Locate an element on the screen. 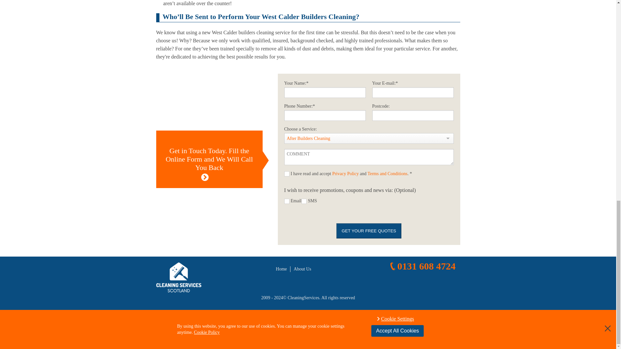 The width and height of the screenshot is (621, 349). Terms and Conditions is located at coordinates (387, 174).